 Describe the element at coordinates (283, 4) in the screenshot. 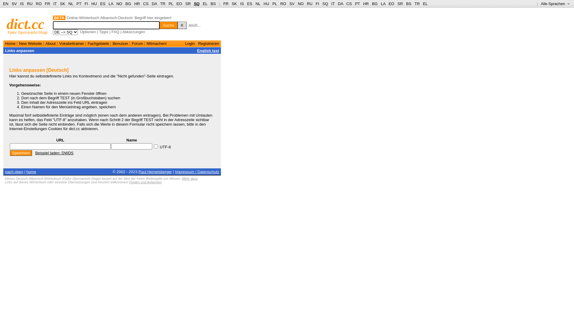

I see `RO` at that location.